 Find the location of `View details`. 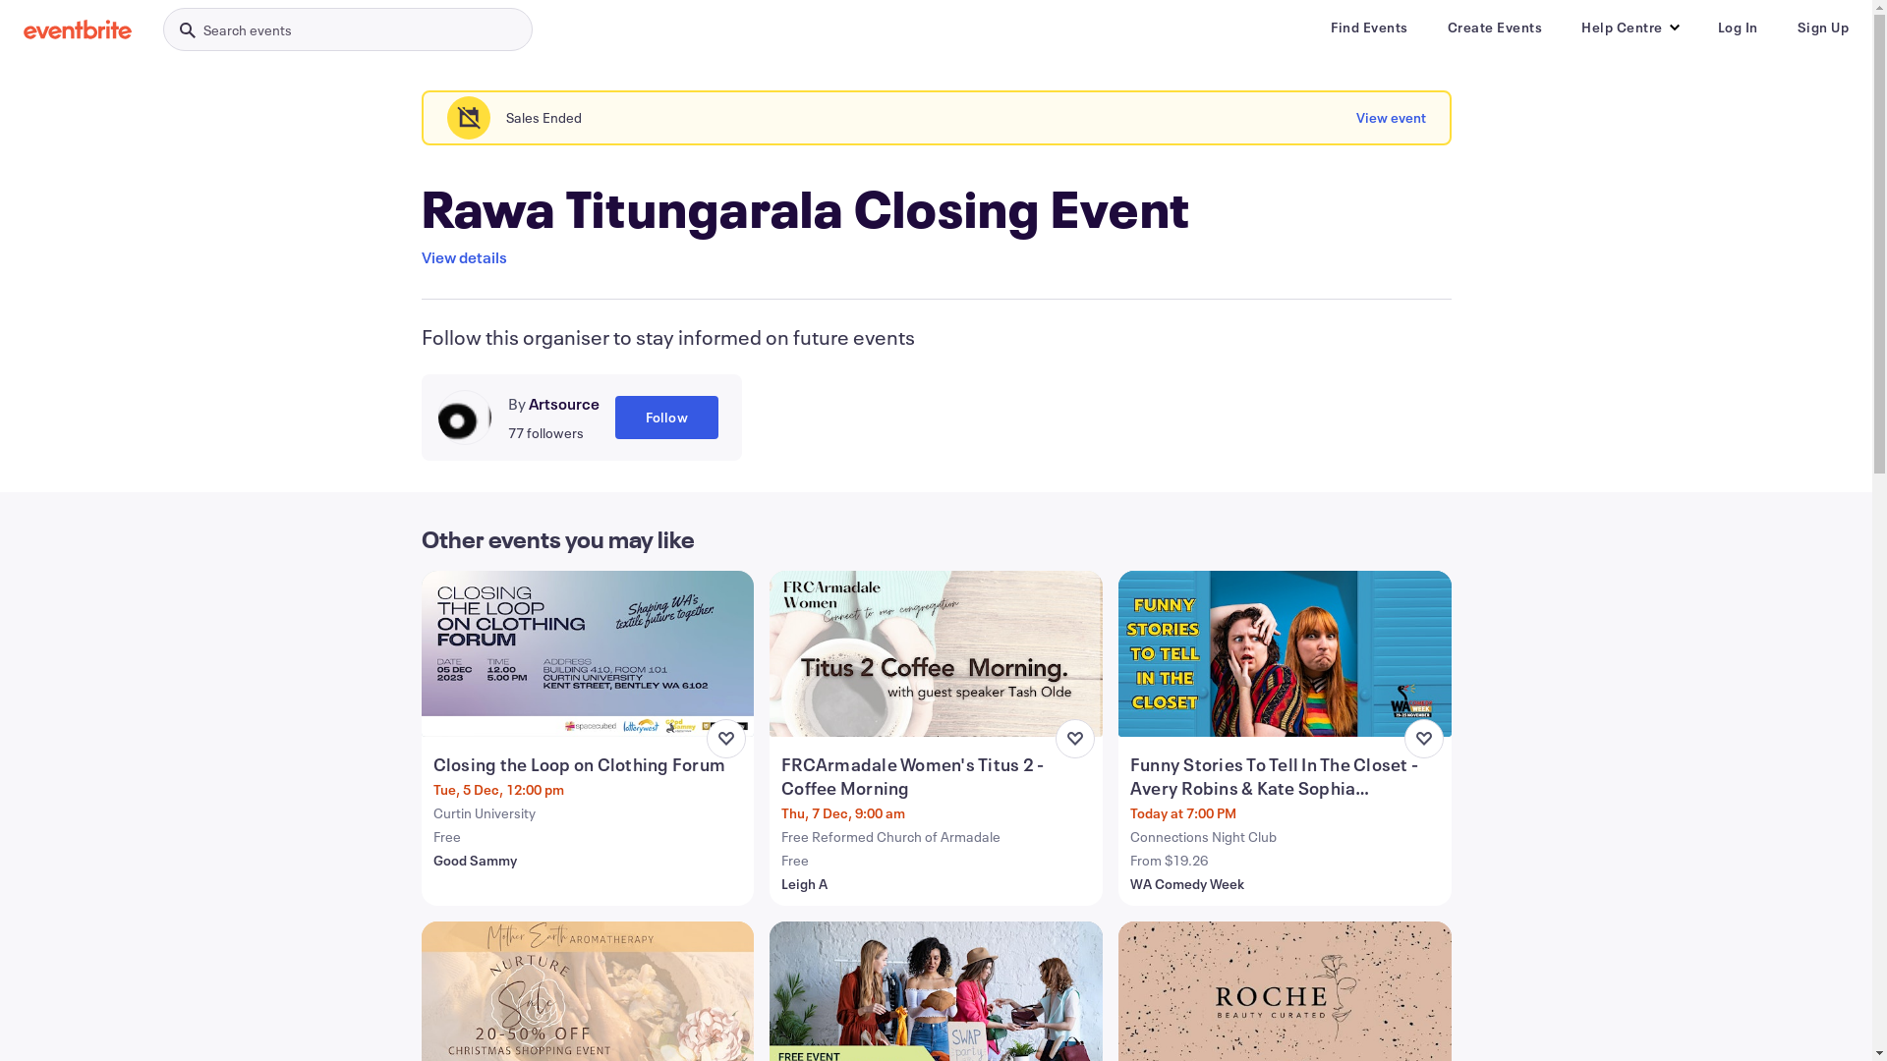

View details is located at coordinates (464, 257).